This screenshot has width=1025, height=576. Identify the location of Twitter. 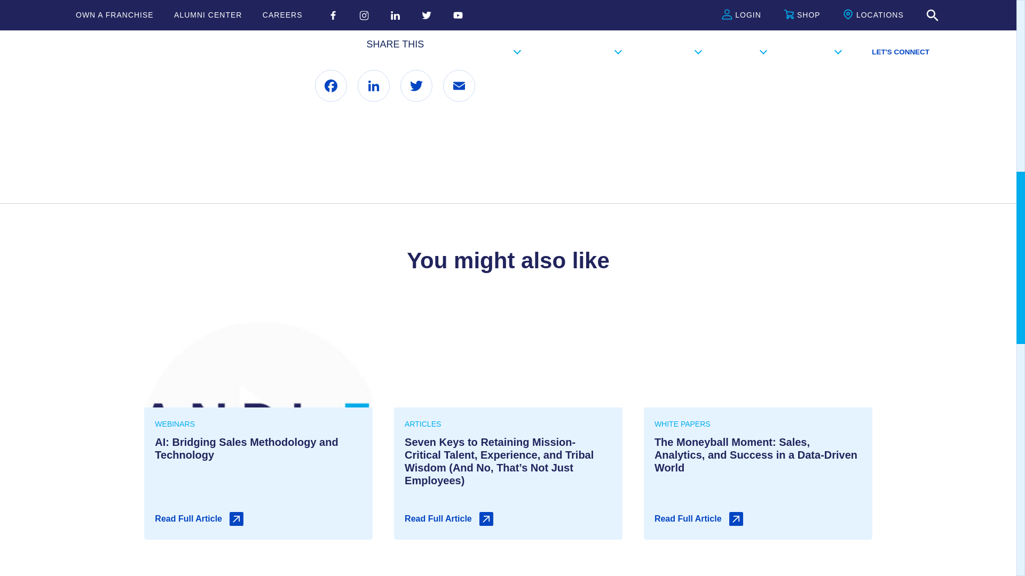
(416, 85).